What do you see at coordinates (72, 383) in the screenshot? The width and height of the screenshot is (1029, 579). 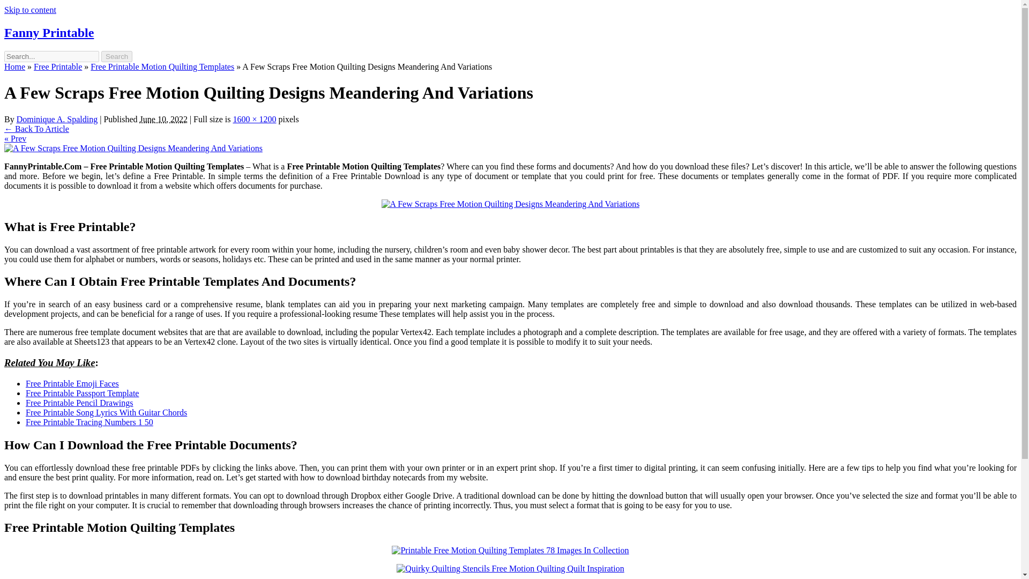 I see `Free Printable Emoji Faces` at bounding box center [72, 383].